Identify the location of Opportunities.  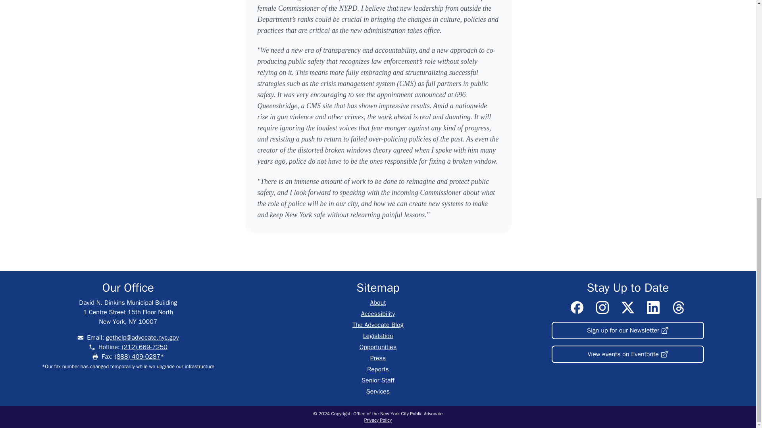
(378, 347).